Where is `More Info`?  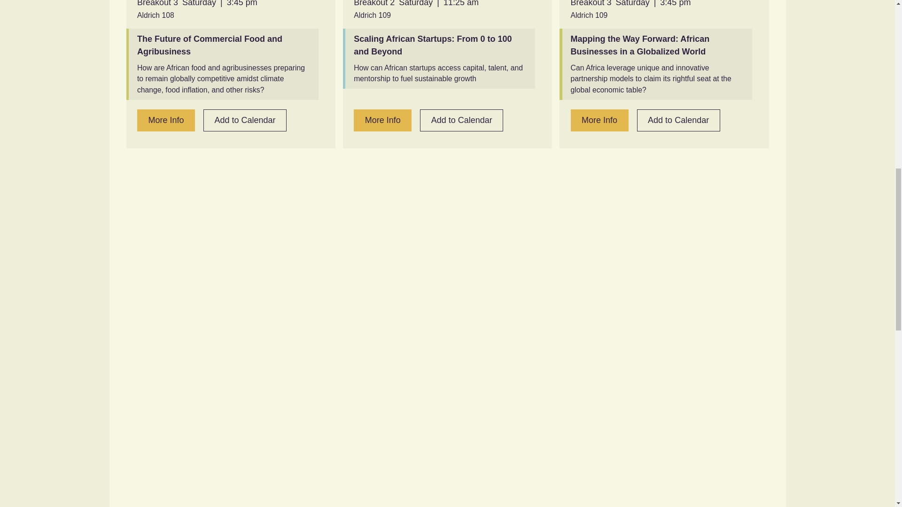 More Info is located at coordinates (382, 120).